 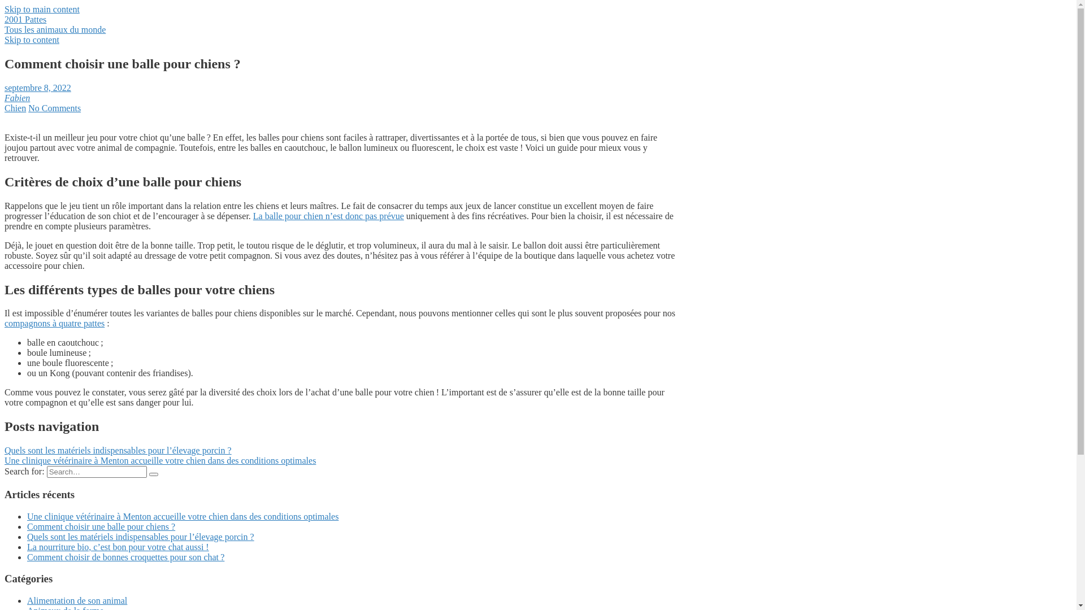 What do you see at coordinates (15, 108) in the screenshot?
I see `Chien` at bounding box center [15, 108].